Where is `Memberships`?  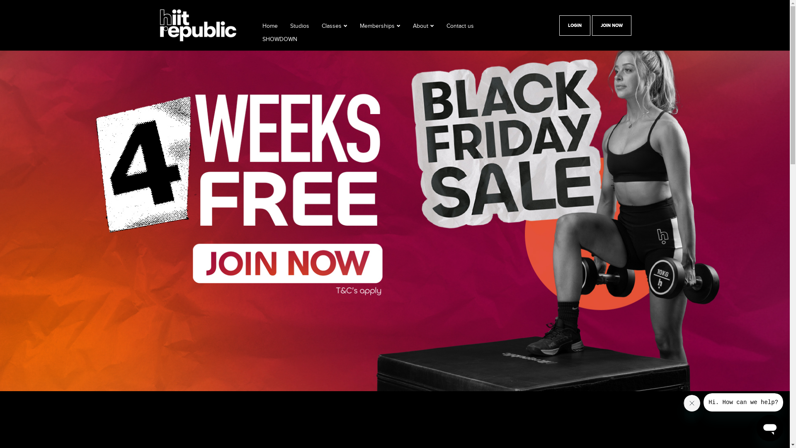 Memberships is located at coordinates (377, 29).